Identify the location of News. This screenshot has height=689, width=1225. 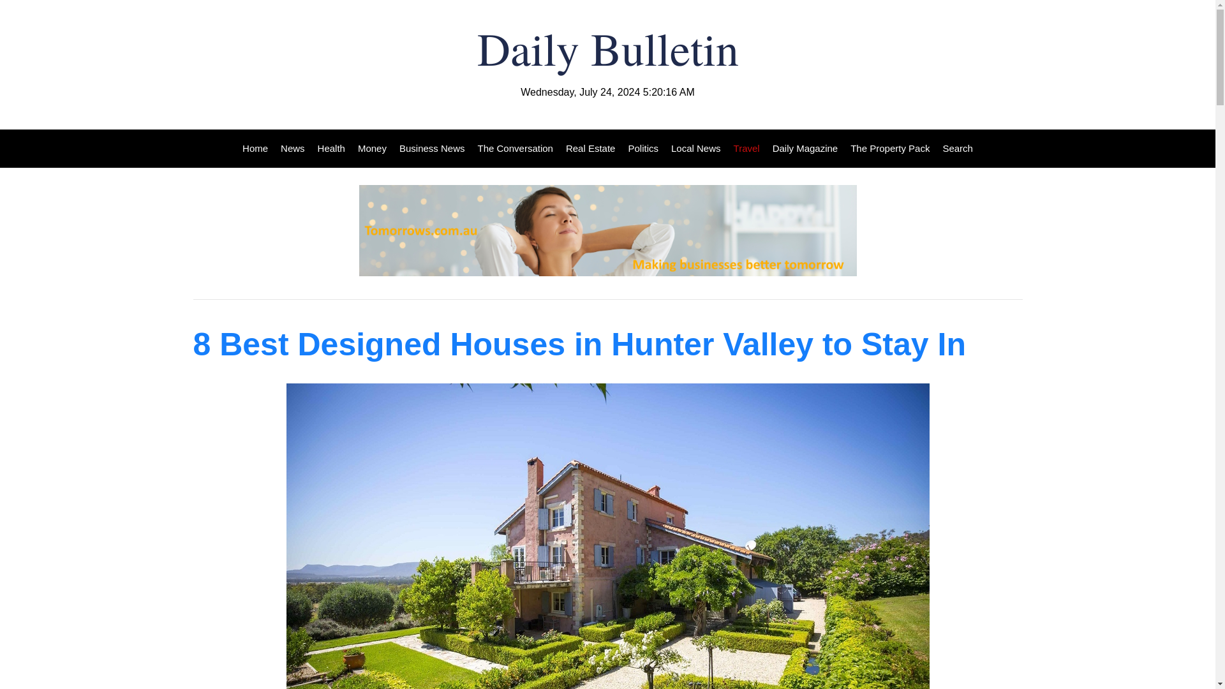
(292, 149).